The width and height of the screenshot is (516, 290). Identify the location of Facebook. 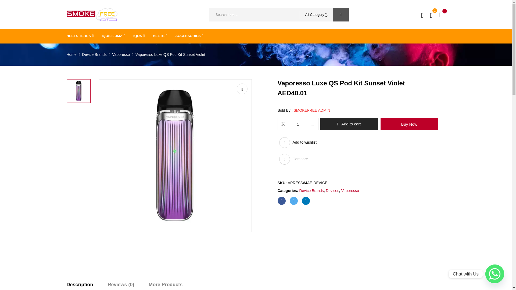
(281, 201).